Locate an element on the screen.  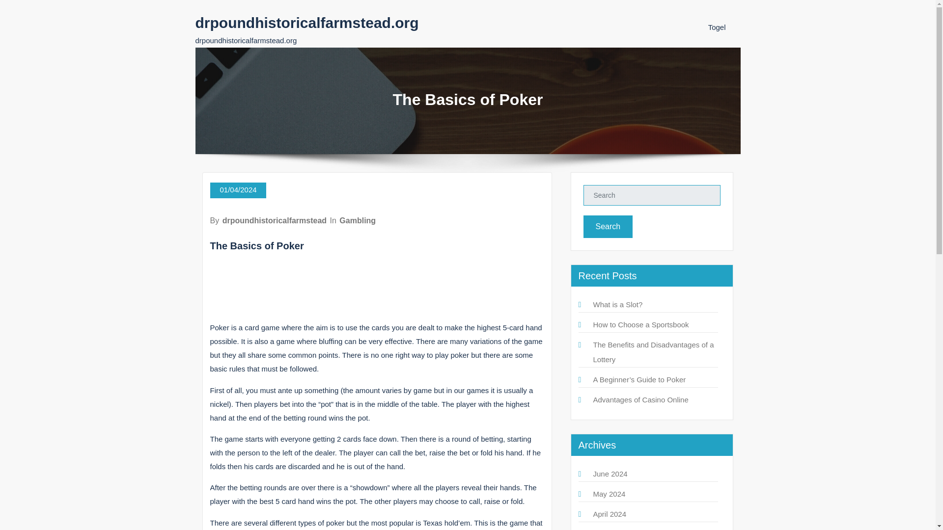
April 2024 is located at coordinates (610, 514).